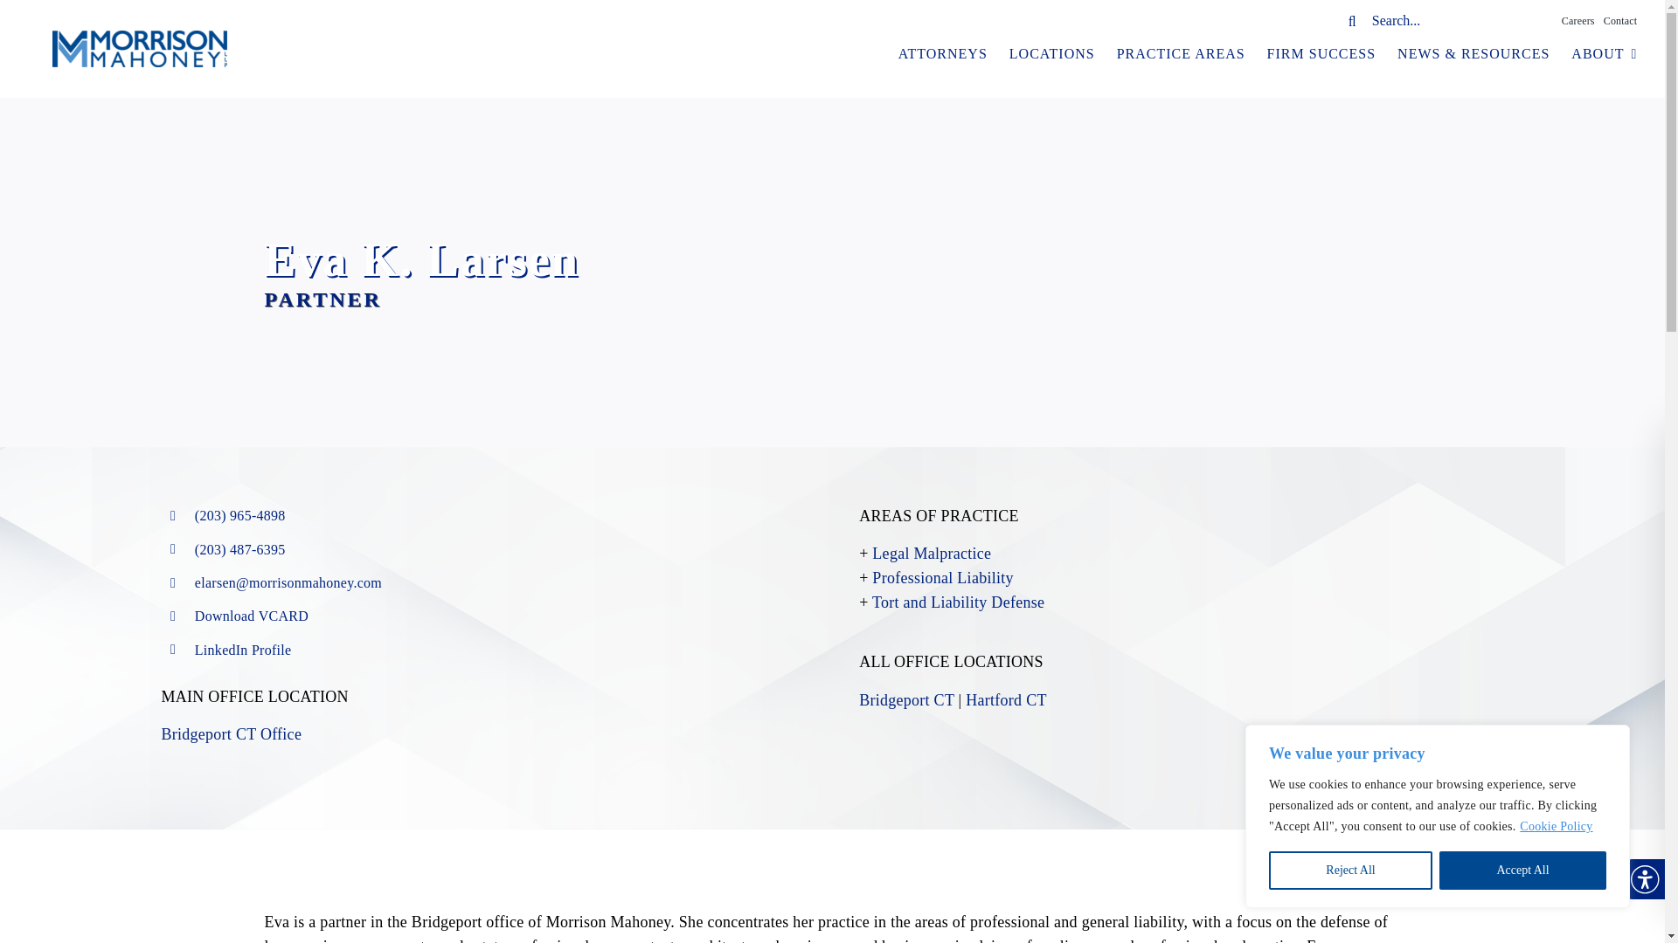 This screenshot has width=1678, height=943. What do you see at coordinates (958, 602) in the screenshot?
I see `Tort and Liability Defense` at bounding box center [958, 602].